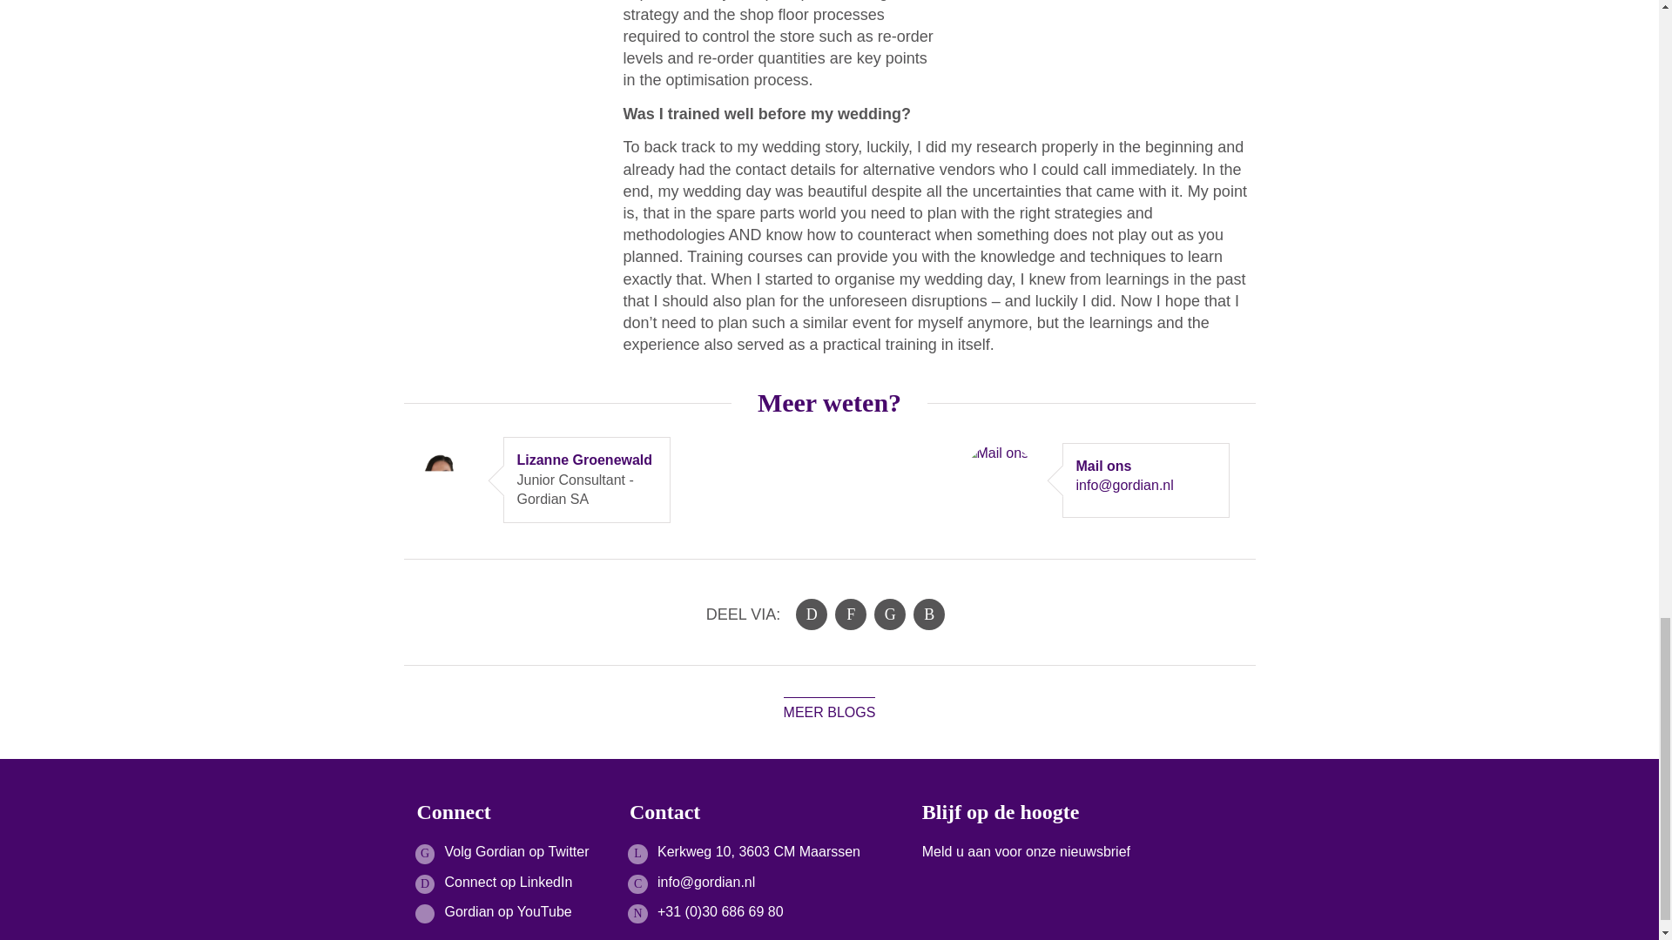 The image size is (1672, 940). What do you see at coordinates (890, 614) in the screenshot?
I see `Twitter` at bounding box center [890, 614].